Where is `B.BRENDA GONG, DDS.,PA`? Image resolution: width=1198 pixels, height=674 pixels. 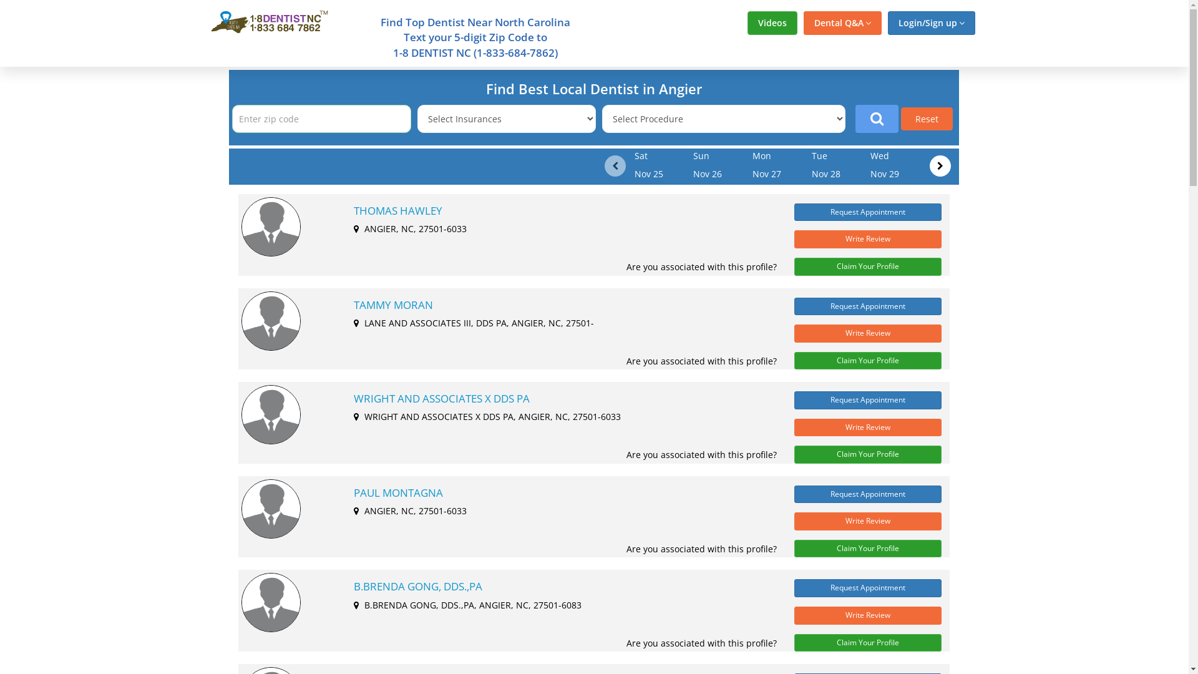
B.BRENDA GONG, DDS.,PA is located at coordinates (559, 587).